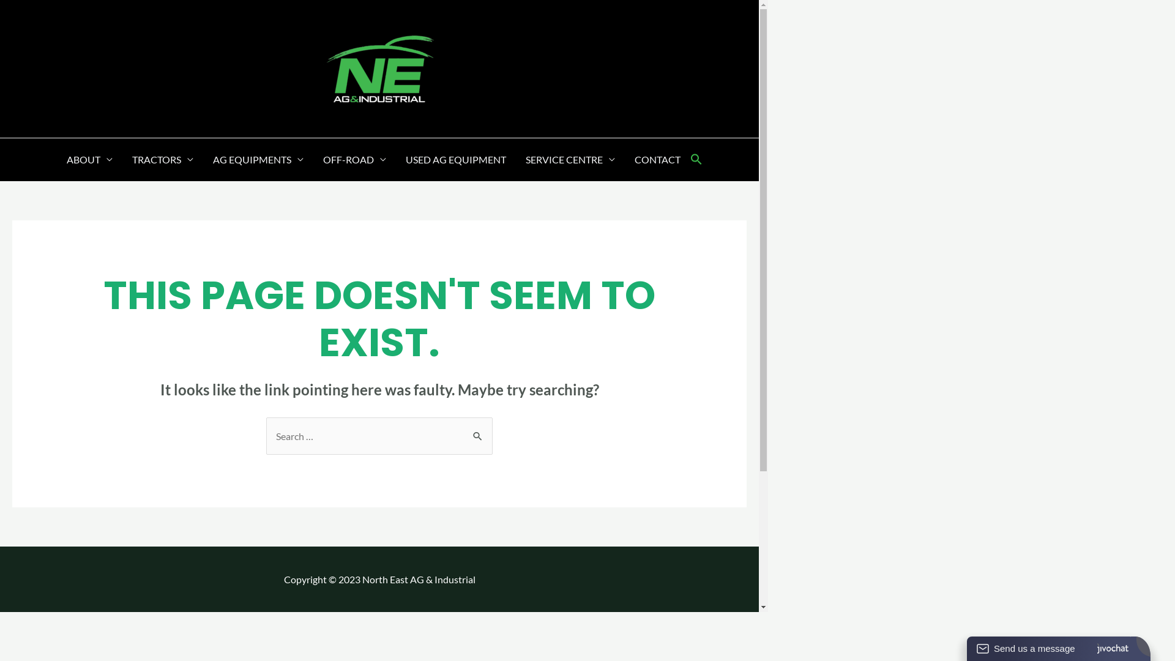 The height and width of the screenshot is (661, 1175). I want to click on CONTACT, so click(657, 160).